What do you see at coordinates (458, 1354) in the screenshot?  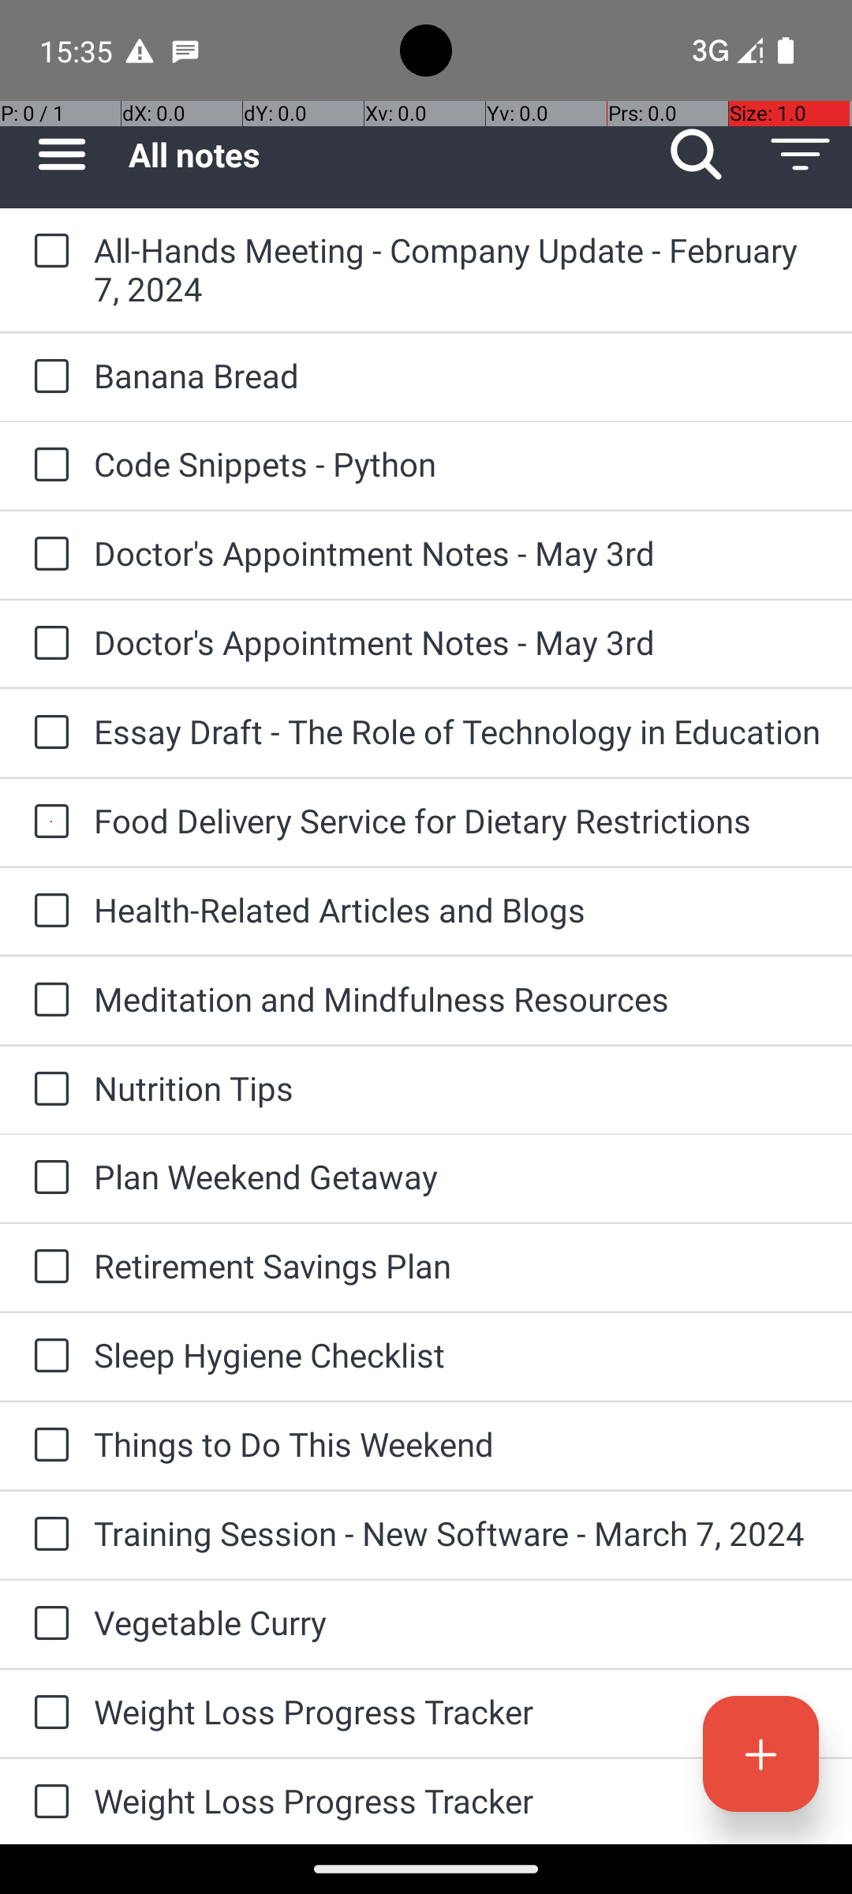 I see `Sleep Hygiene Checklist` at bounding box center [458, 1354].